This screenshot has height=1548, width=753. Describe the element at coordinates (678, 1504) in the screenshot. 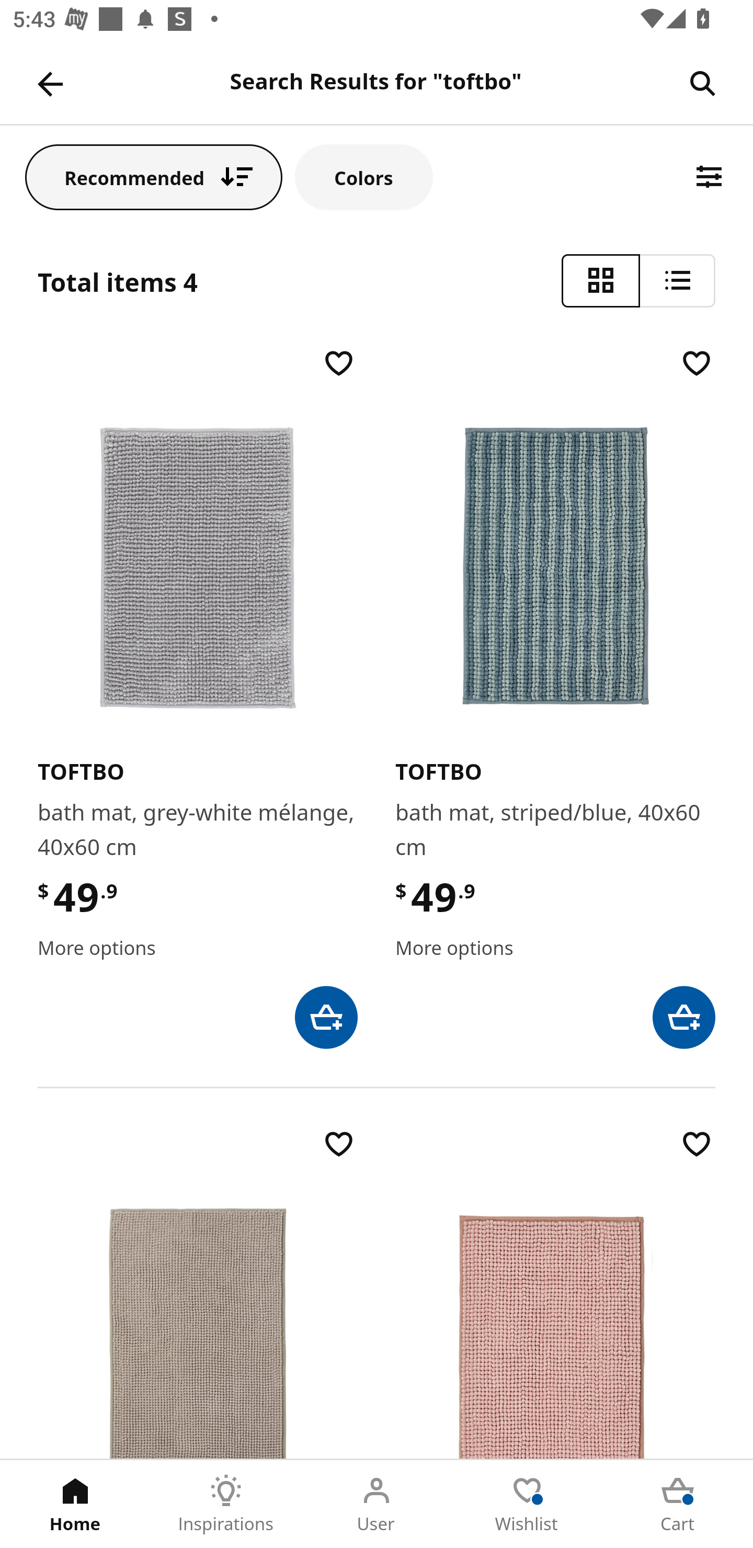

I see `Cart
Tab 5 of 5` at that location.